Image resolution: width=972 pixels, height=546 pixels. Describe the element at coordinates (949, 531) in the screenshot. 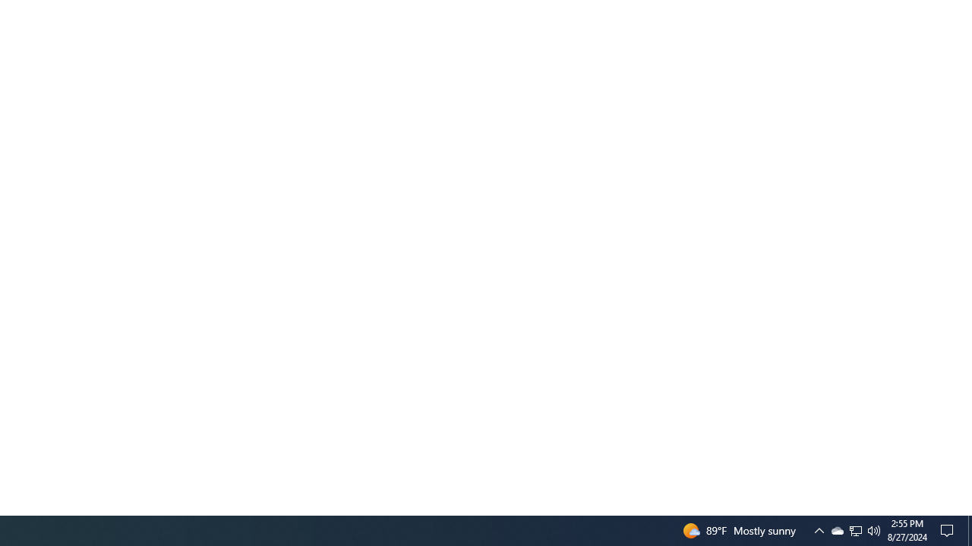

I see `Notification Chevron` at that location.